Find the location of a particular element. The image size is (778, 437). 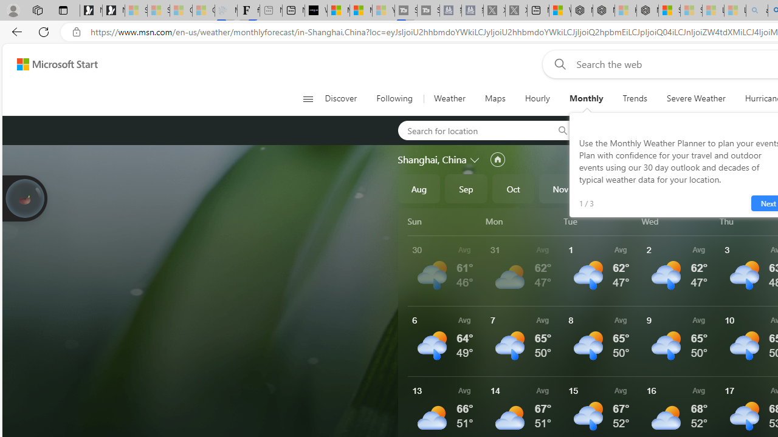

Skip to content is located at coordinates (52, 64).